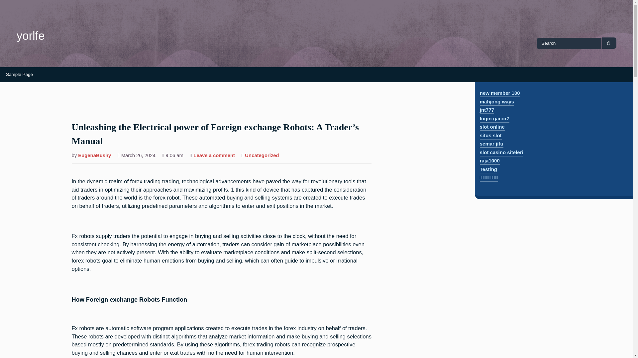  Describe the element at coordinates (492, 127) in the screenshot. I see `slot online` at that location.